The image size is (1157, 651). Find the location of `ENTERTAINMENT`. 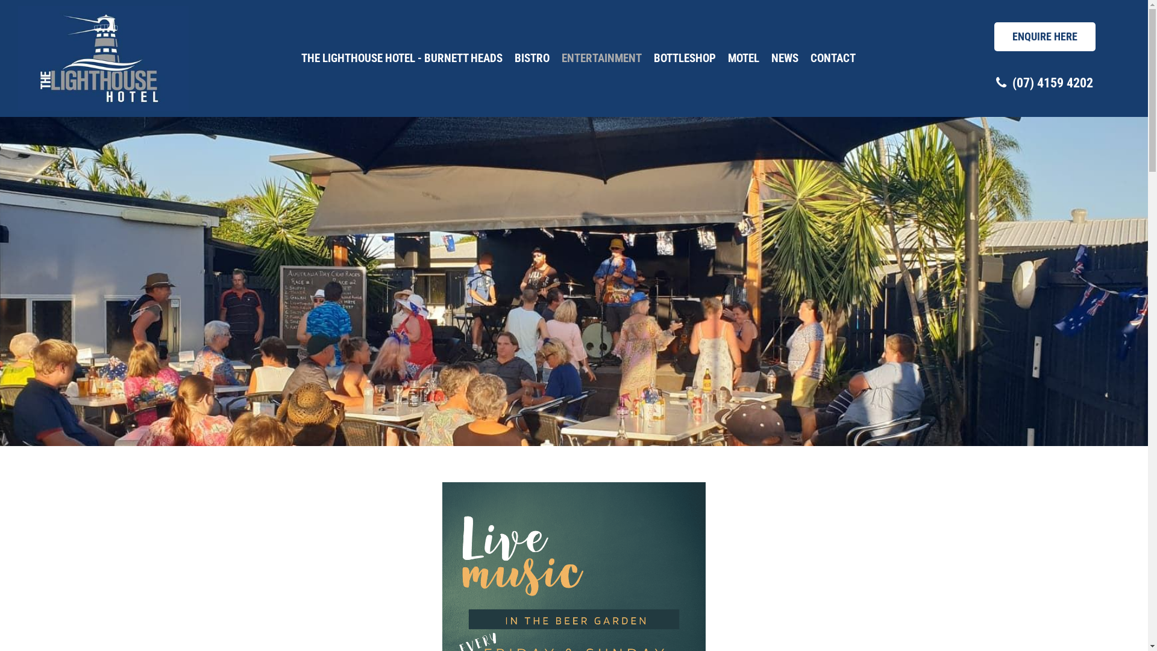

ENTERTAINMENT is located at coordinates (601, 58).